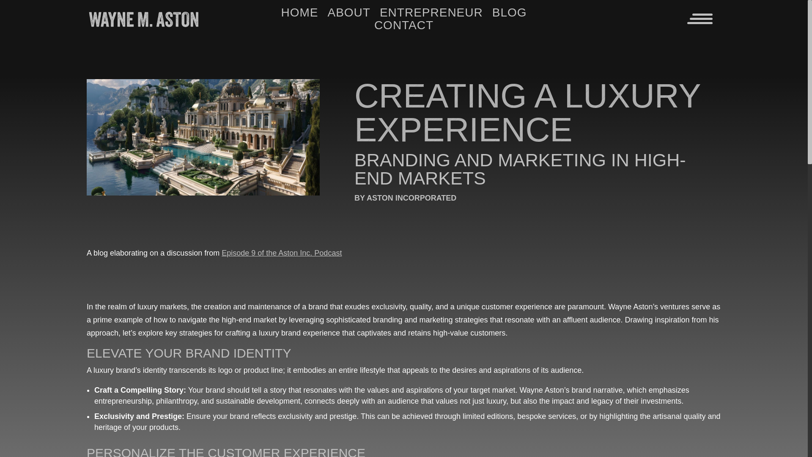 The width and height of the screenshot is (812, 457). Describe the element at coordinates (348, 14) in the screenshot. I see `ABOUT` at that location.